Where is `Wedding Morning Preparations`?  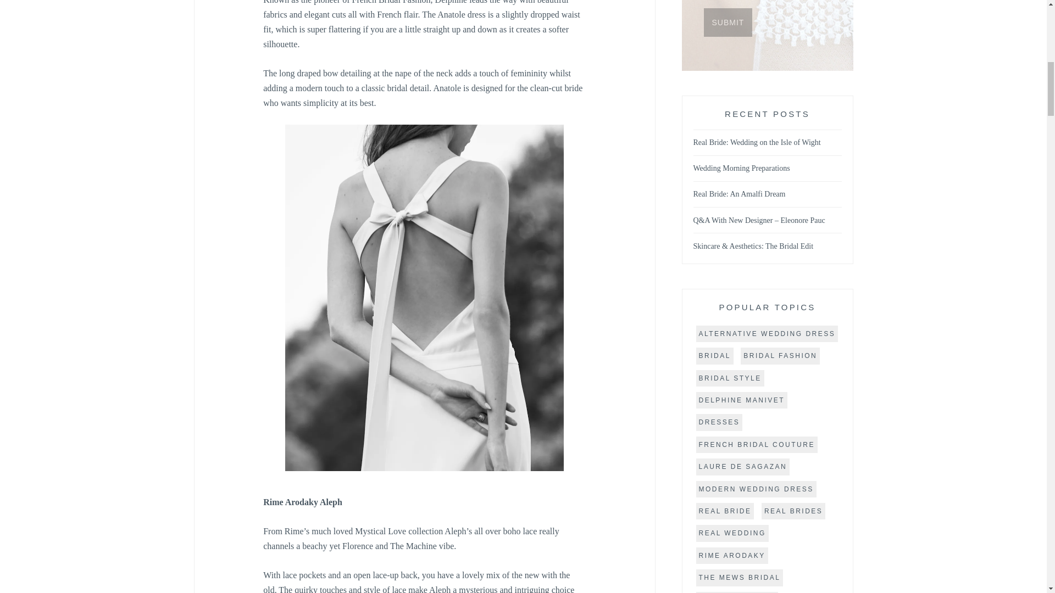
Wedding Morning Preparations is located at coordinates (742, 169).